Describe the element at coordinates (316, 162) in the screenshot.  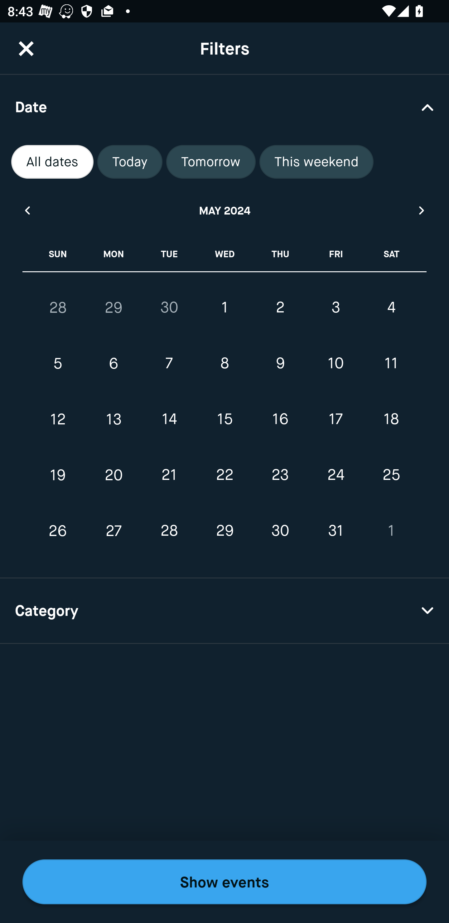
I see `This weekend` at that location.